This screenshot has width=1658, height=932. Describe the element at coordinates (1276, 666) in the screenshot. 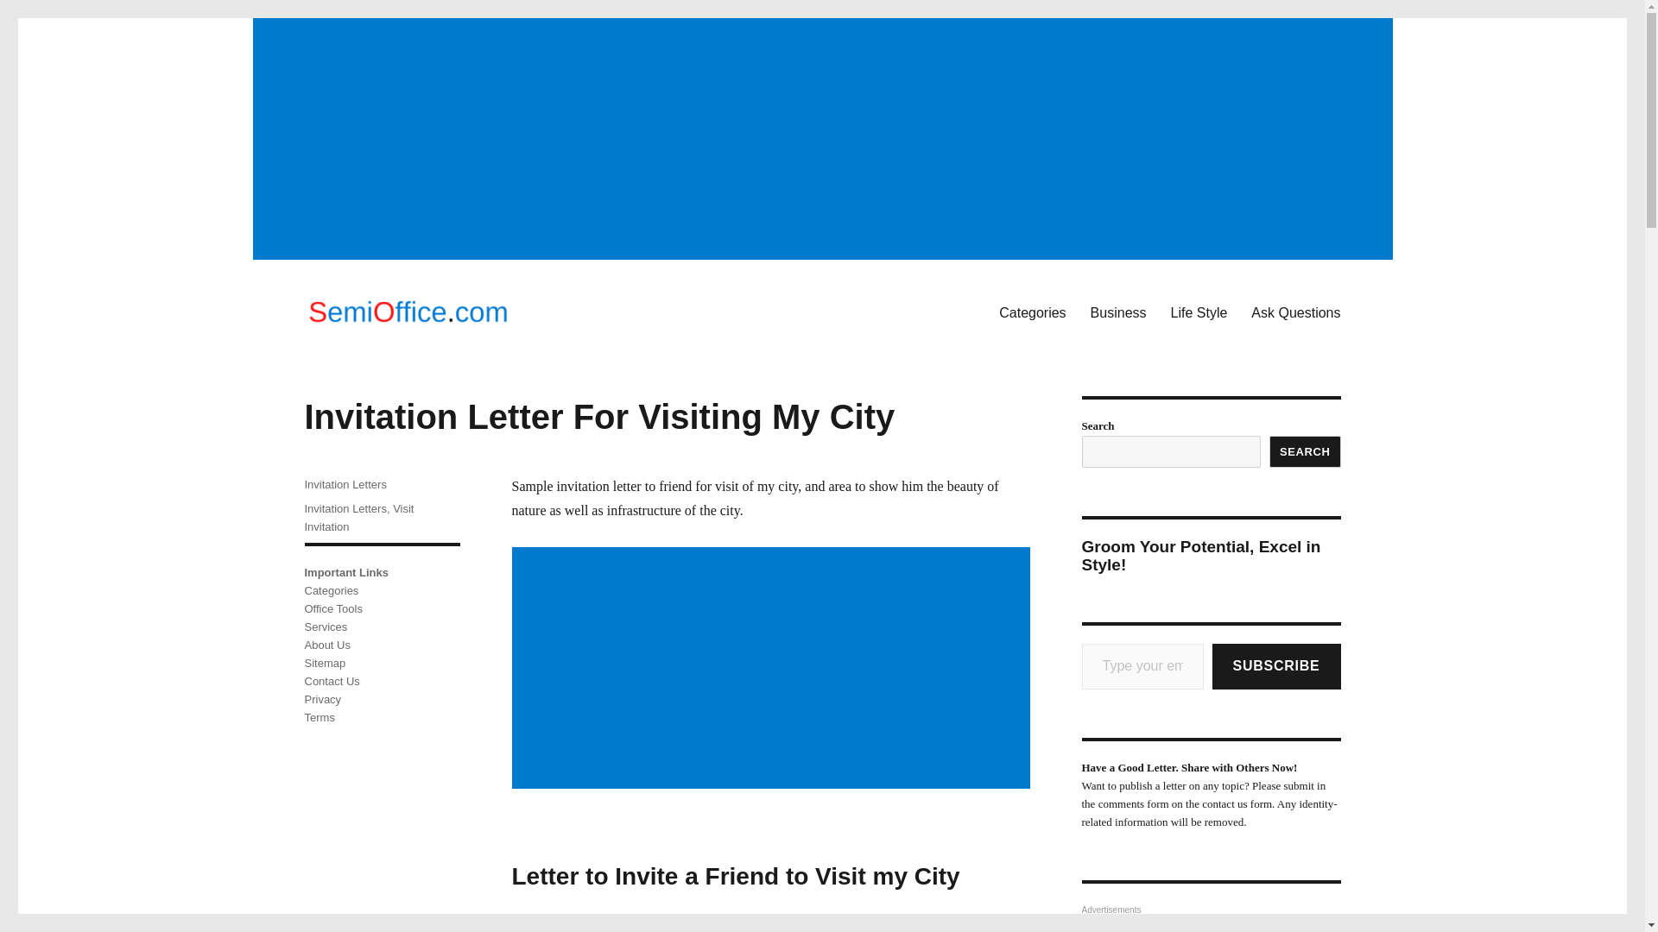

I see `SUBSCRIBE` at that location.